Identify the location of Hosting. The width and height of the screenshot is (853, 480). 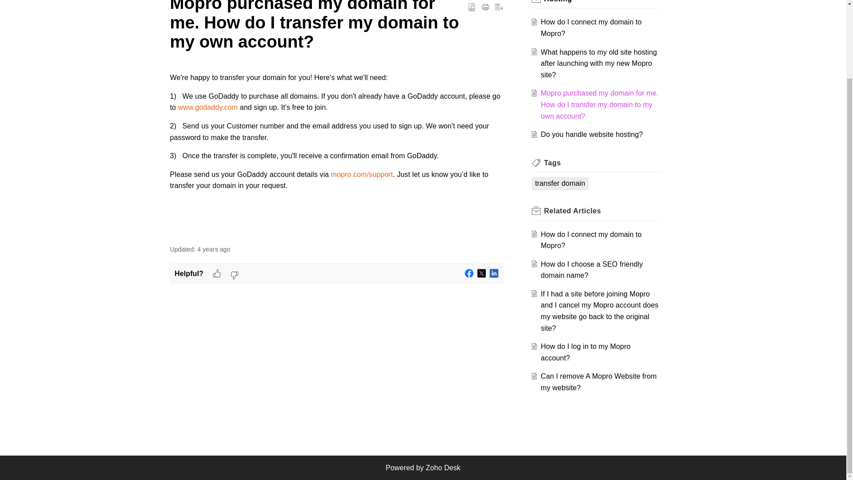
(558, 1).